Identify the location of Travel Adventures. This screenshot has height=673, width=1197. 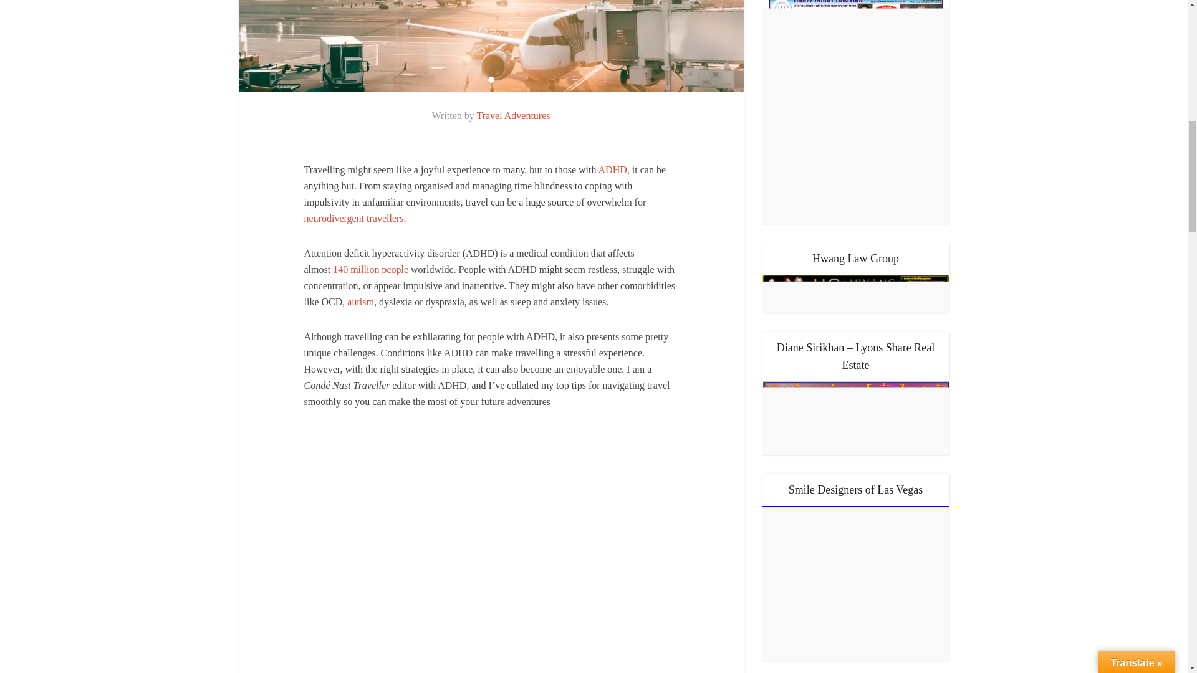
(512, 116).